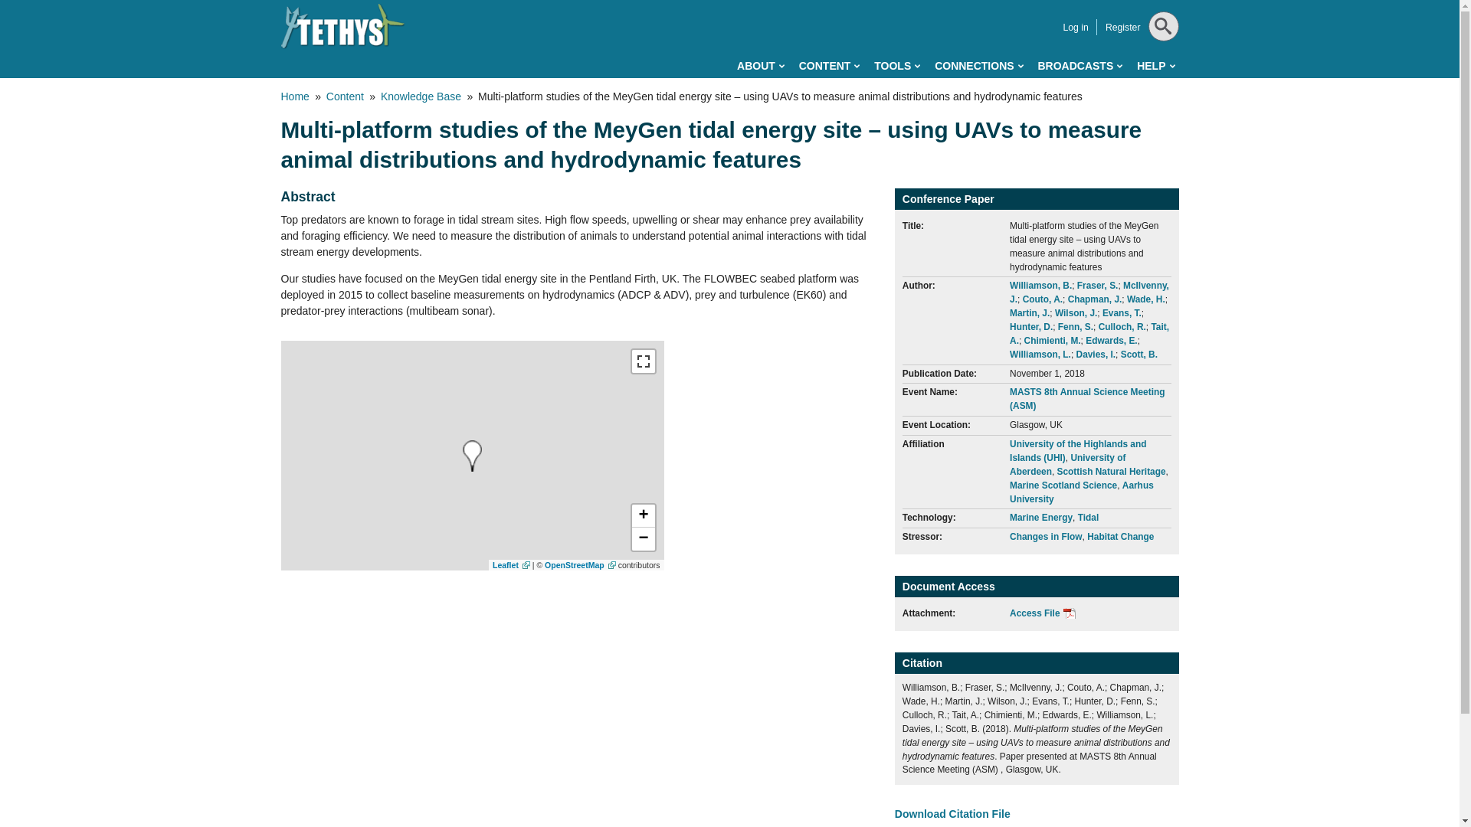 This screenshot has height=827, width=1471. I want to click on Search, so click(1160, 64).